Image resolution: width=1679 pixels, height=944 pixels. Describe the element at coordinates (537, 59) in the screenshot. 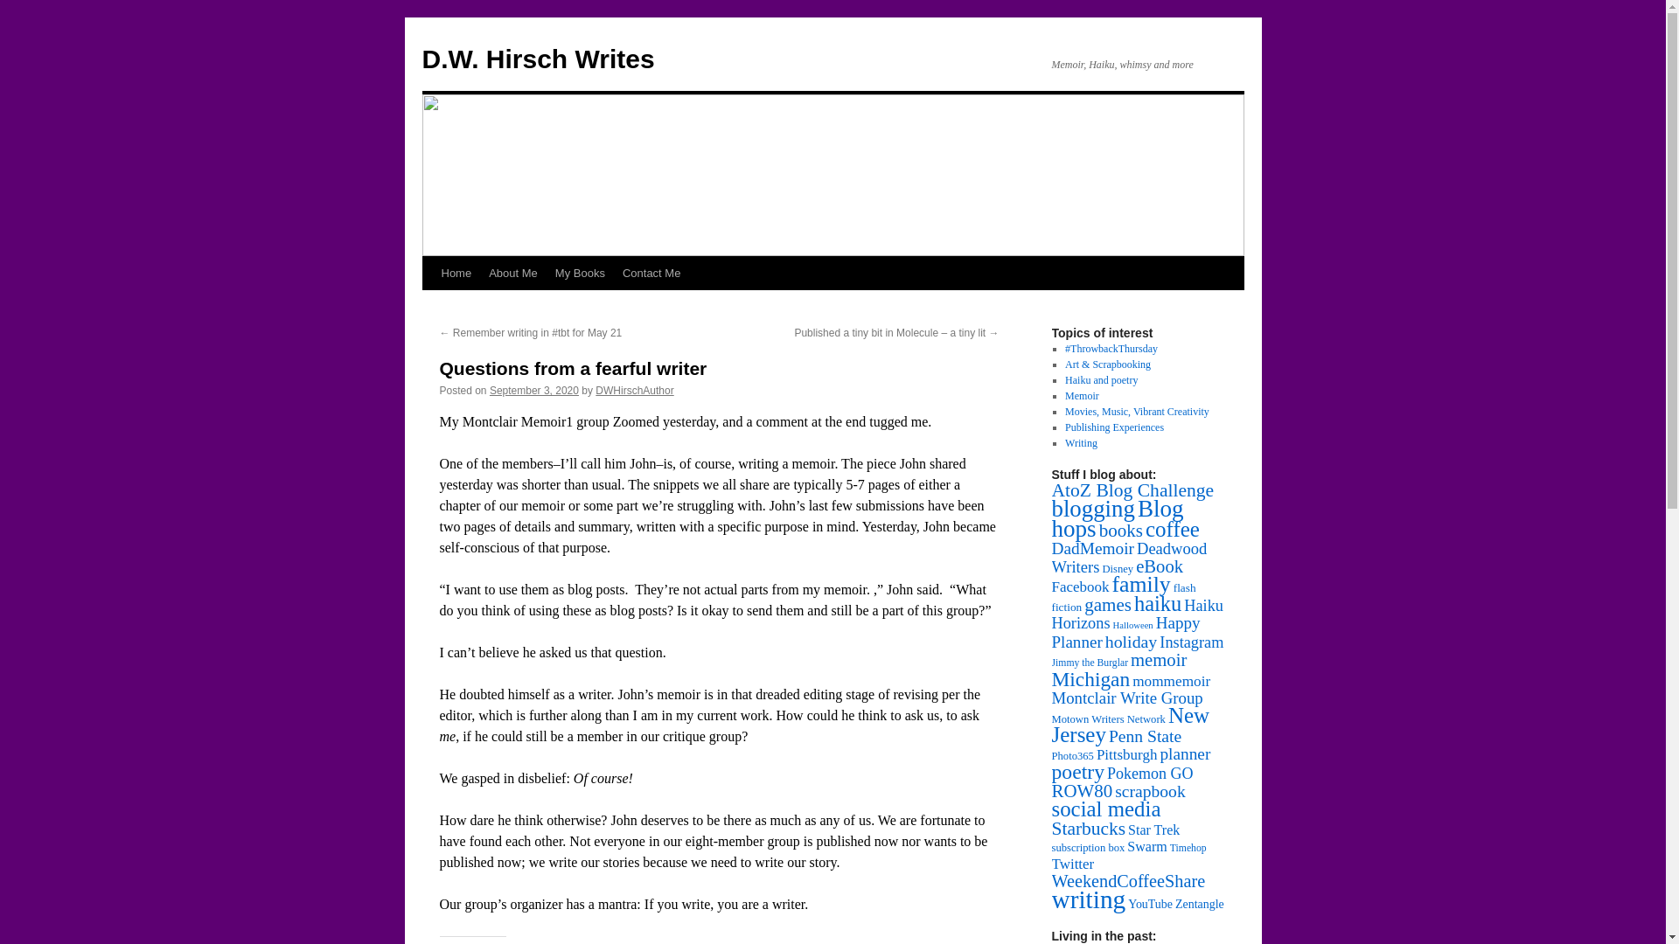

I see `D.W. Hirsch Writes` at that location.